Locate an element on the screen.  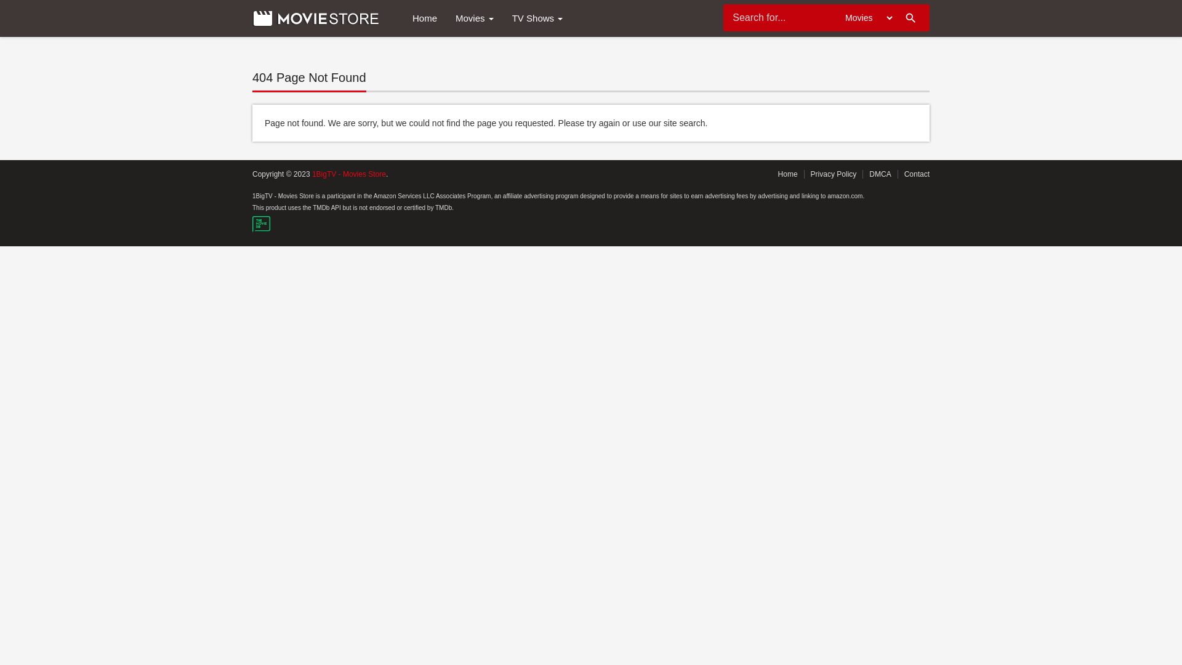
TV Shows is located at coordinates (538, 18).